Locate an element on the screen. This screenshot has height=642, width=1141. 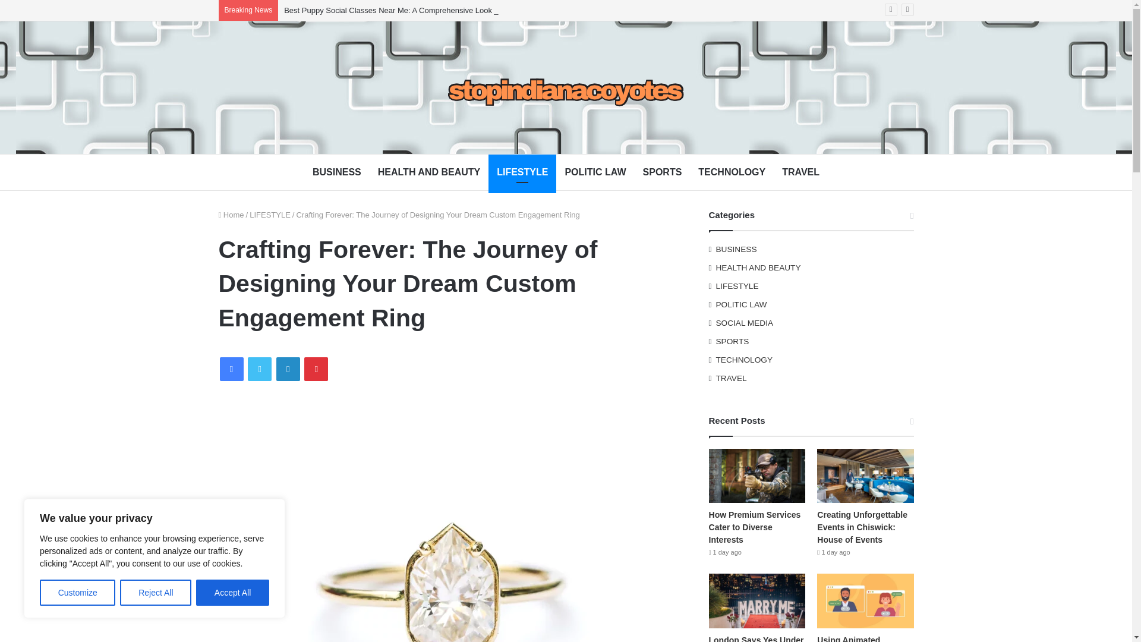
POLITIC LAW is located at coordinates (595, 172).